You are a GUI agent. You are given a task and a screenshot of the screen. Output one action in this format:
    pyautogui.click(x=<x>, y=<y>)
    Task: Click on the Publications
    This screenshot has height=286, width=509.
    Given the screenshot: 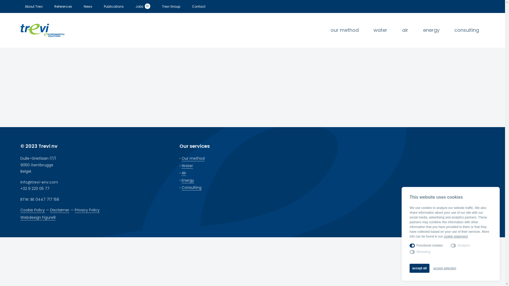 What is the action you would take?
    pyautogui.click(x=114, y=6)
    